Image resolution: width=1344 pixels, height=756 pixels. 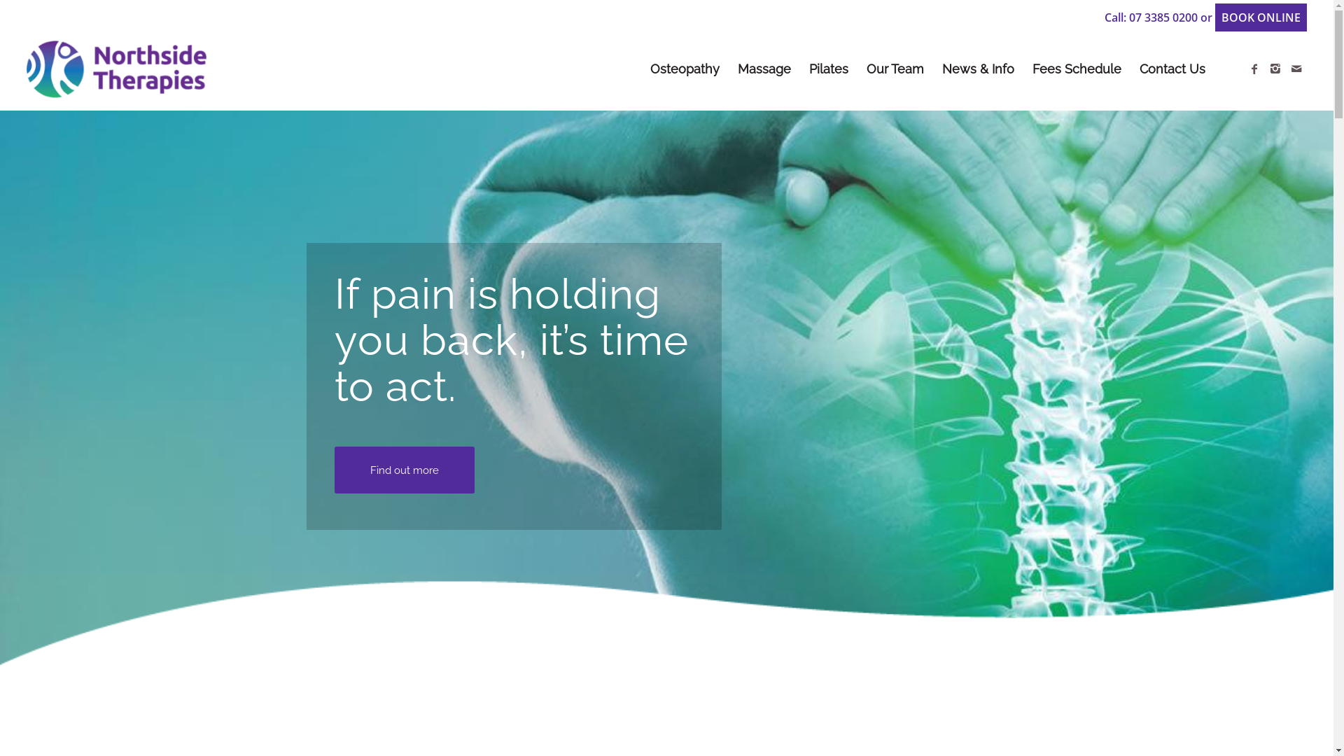 What do you see at coordinates (1261, 17) in the screenshot?
I see `BOOK ONLINE` at bounding box center [1261, 17].